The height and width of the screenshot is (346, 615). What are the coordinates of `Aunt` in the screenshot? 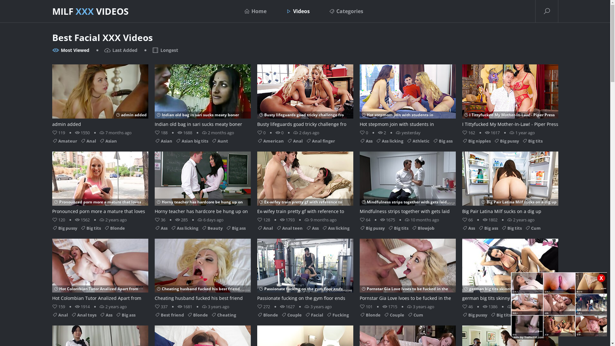 It's located at (220, 141).